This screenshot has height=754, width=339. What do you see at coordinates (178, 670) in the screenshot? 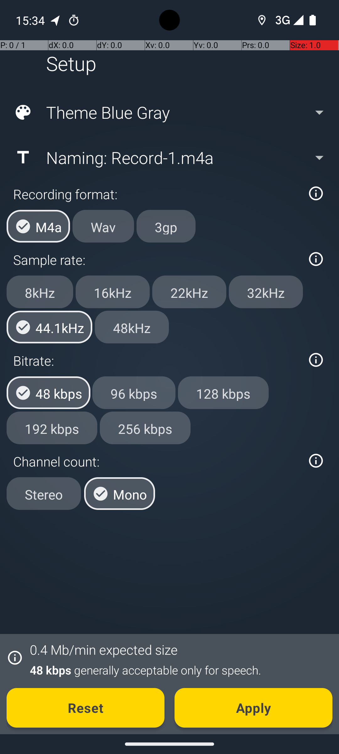
I see `48 kbps generally acceptable only for speech.` at bounding box center [178, 670].